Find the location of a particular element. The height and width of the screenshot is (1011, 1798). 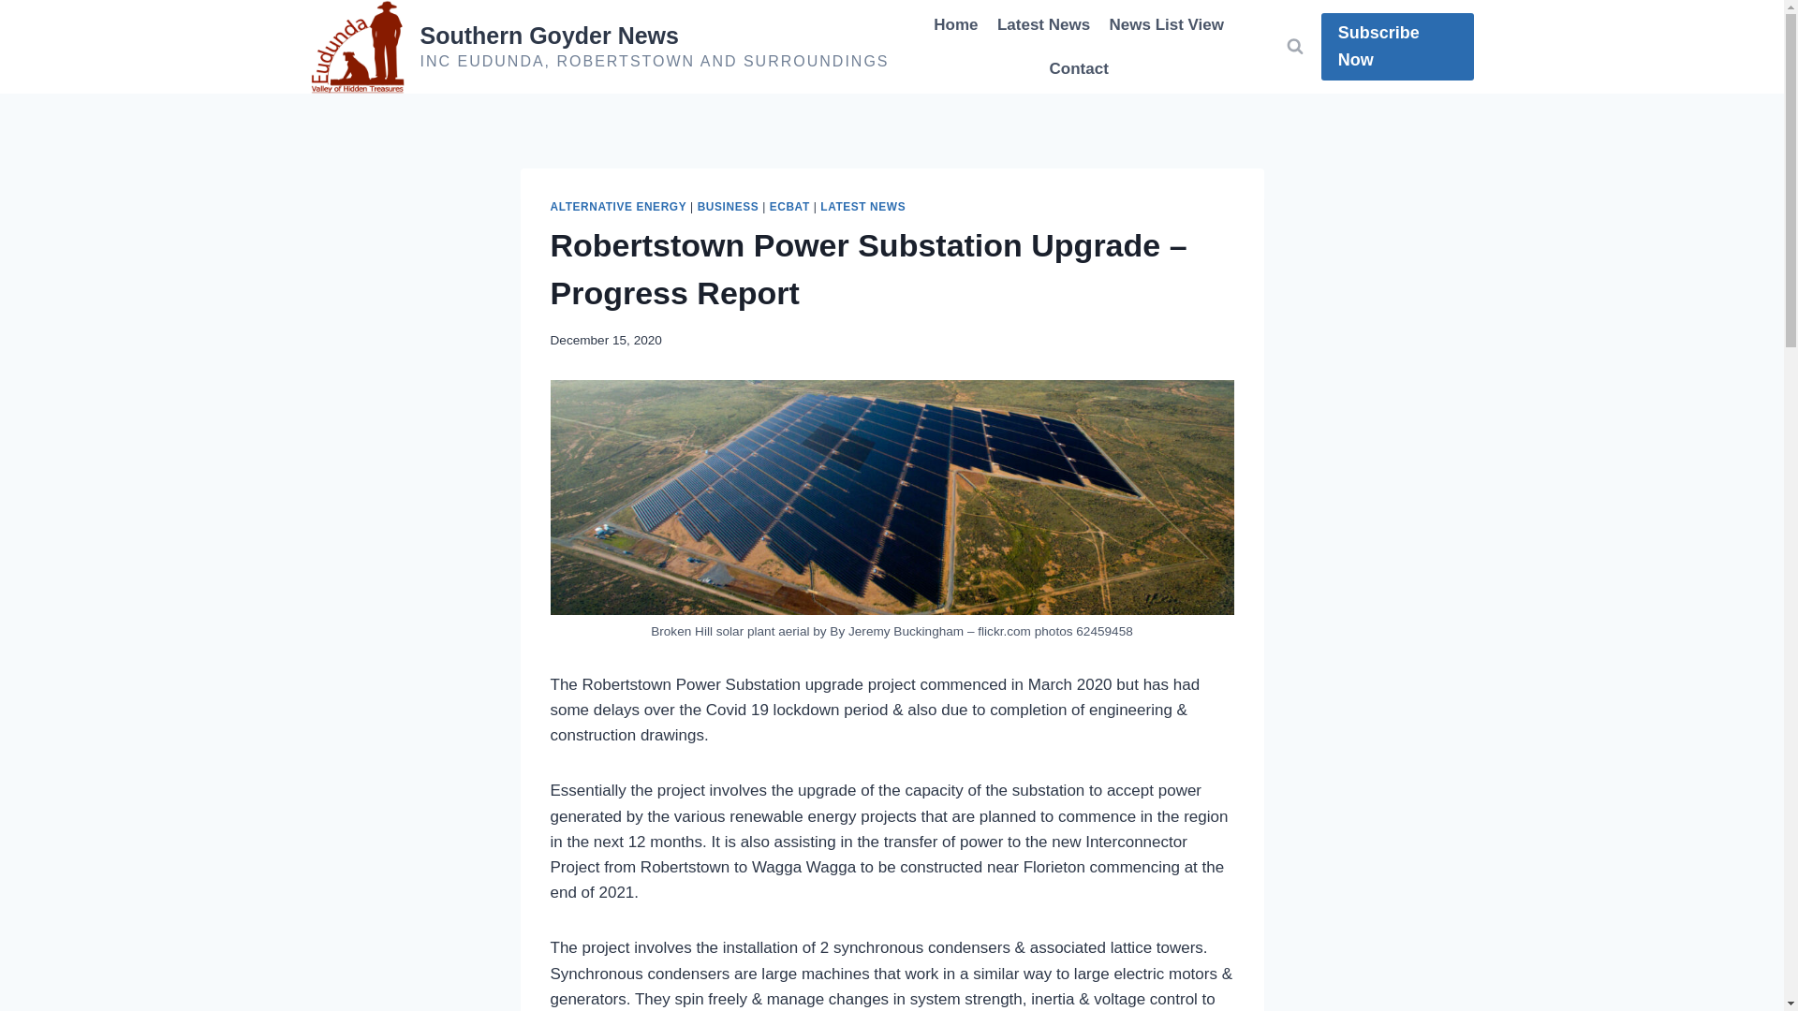

ECBAT is located at coordinates (789, 206).